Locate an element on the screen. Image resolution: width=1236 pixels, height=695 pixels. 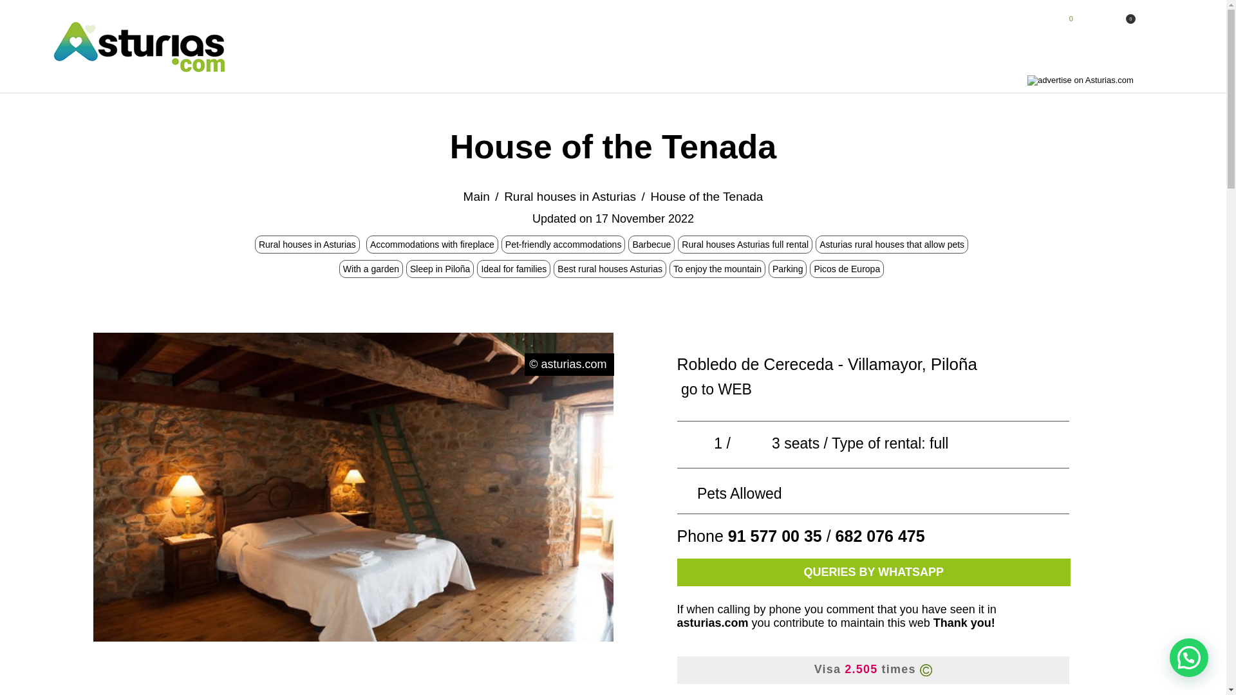
go to Rural houses in Asturias is located at coordinates (306, 244).